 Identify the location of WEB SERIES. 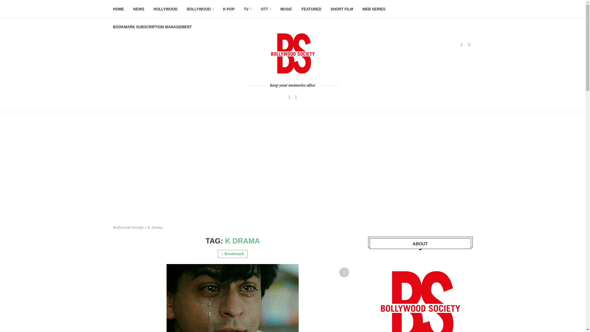
(374, 9).